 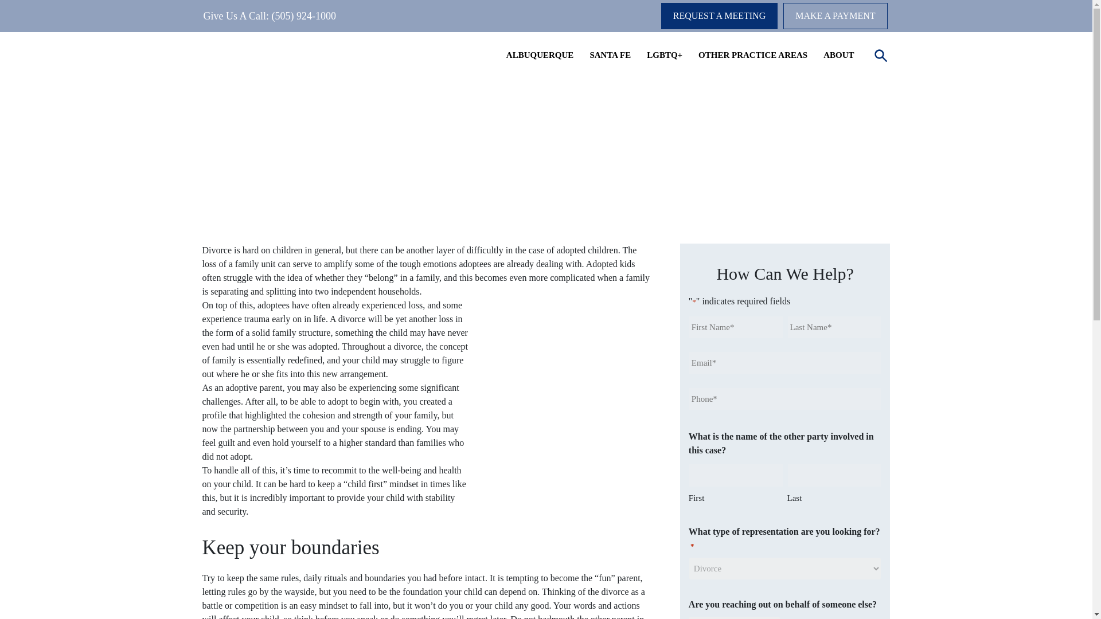 What do you see at coordinates (610, 55) in the screenshot?
I see `SANTA FE` at bounding box center [610, 55].